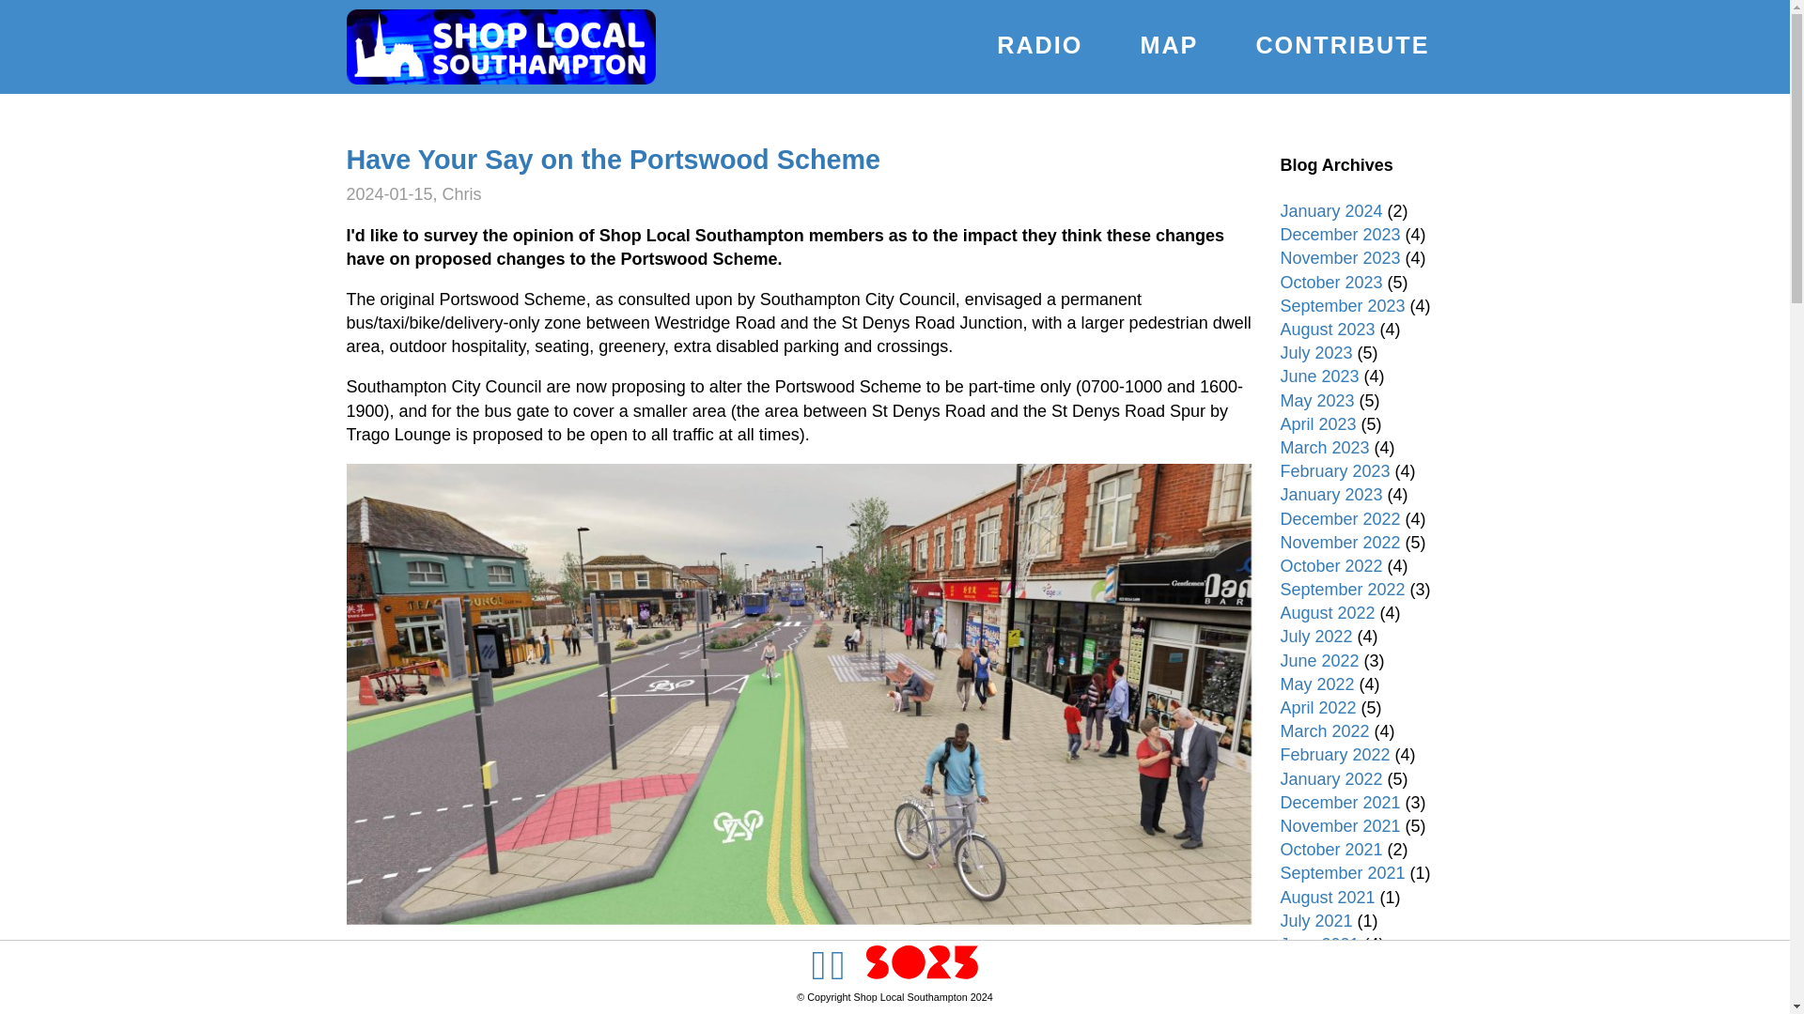 This screenshot has height=1014, width=1804. Describe the element at coordinates (1339, 235) in the screenshot. I see `December 2023` at that location.